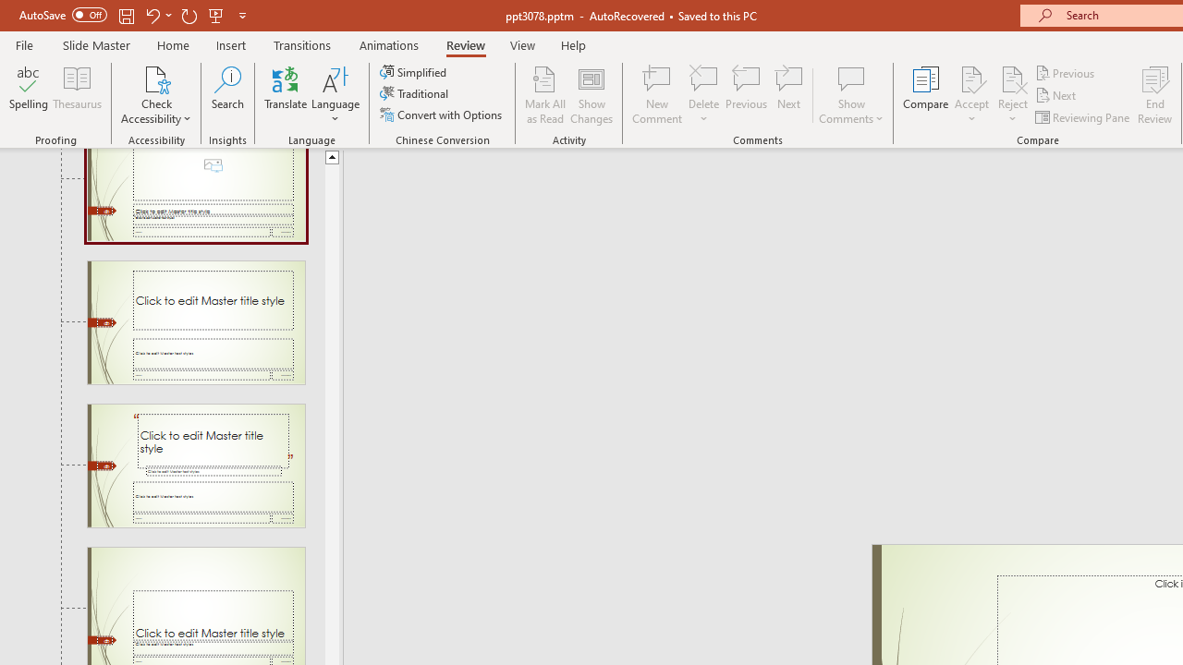 This screenshot has height=665, width=1183. Describe the element at coordinates (658, 94) in the screenshot. I see `New Comment` at that location.